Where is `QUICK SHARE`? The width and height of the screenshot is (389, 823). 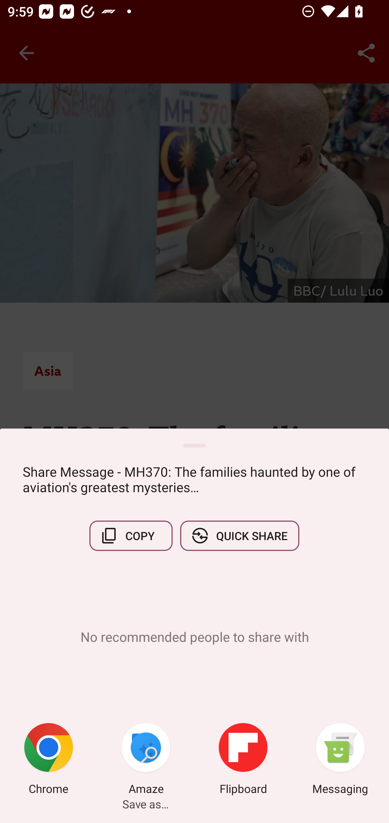
QUICK SHARE is located at coordinates (239, 535).